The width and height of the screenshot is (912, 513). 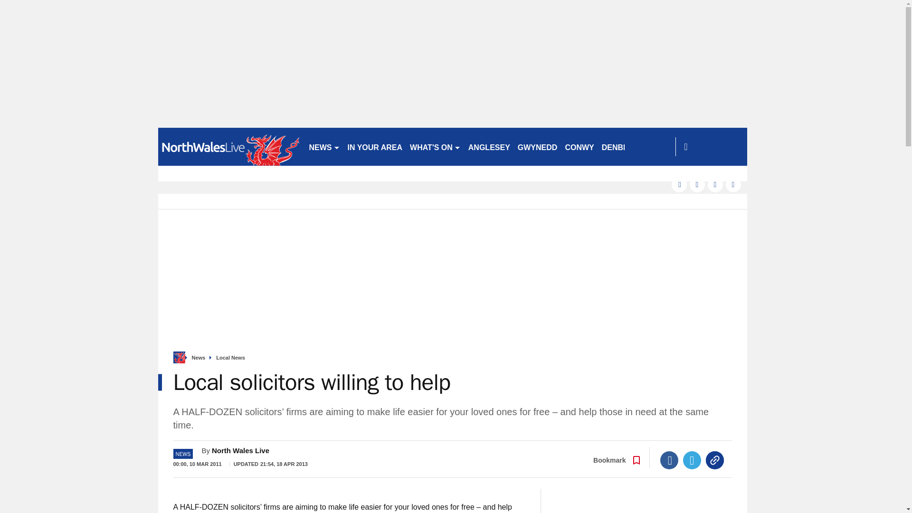 I want to click on Twitter, so click(x=692, y=460).